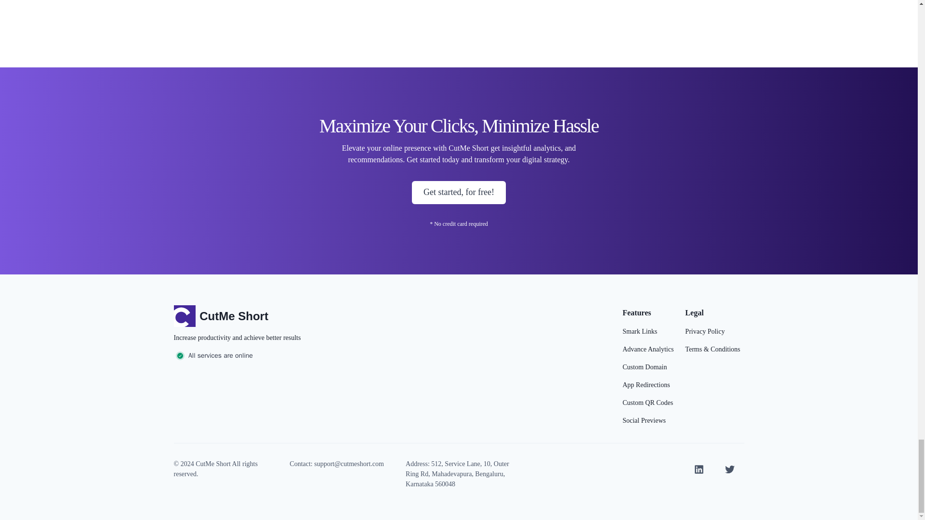 This screenshot has height=520, width=925. I want to click on Smark Links, so click(640, 331).